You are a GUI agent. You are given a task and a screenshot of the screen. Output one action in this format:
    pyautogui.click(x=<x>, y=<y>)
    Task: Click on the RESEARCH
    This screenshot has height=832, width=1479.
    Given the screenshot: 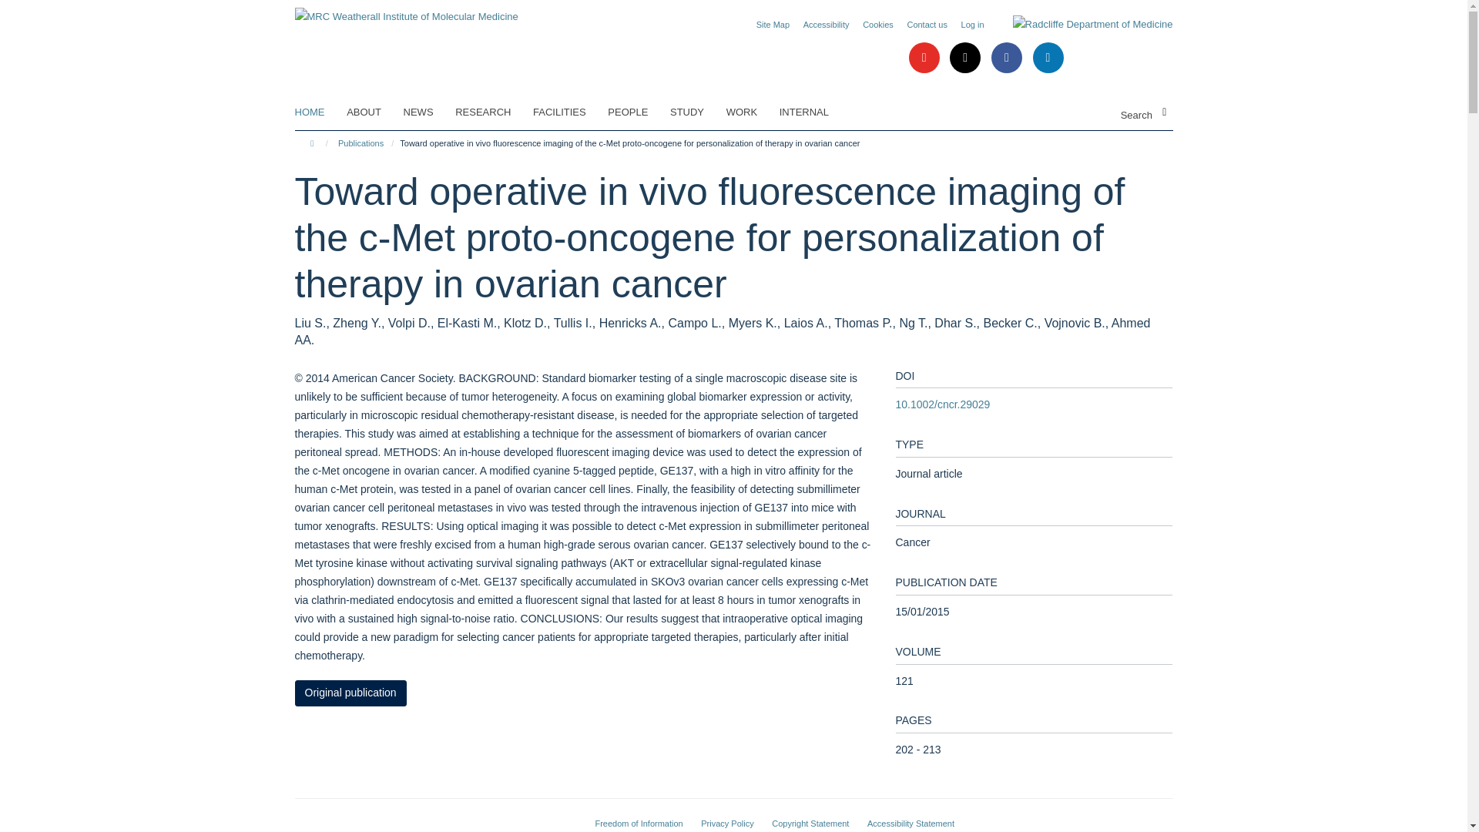 What is the action you would take?
    pyautogui.click(x=492, y=112)
    